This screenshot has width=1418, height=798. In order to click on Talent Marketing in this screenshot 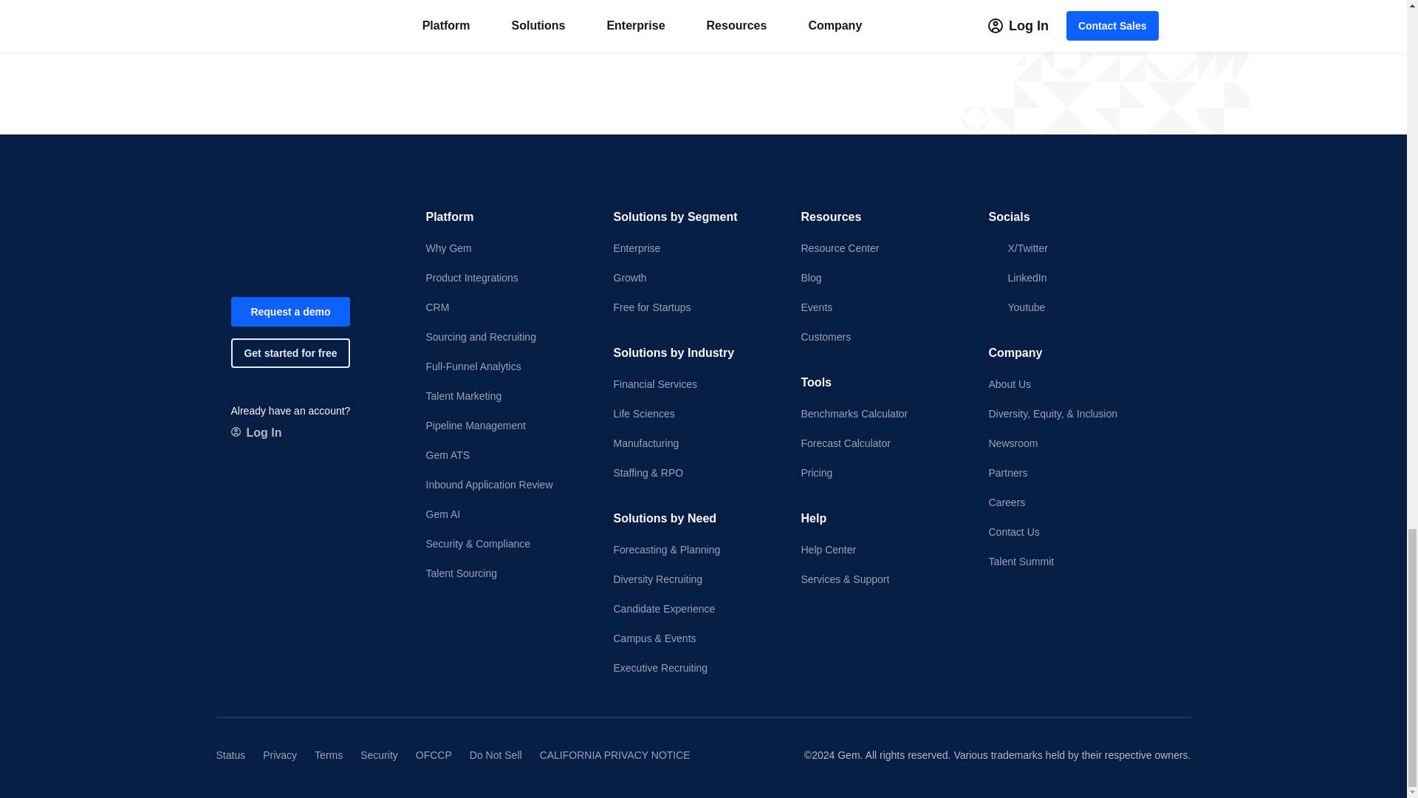, I will do `click(507, 396)`.